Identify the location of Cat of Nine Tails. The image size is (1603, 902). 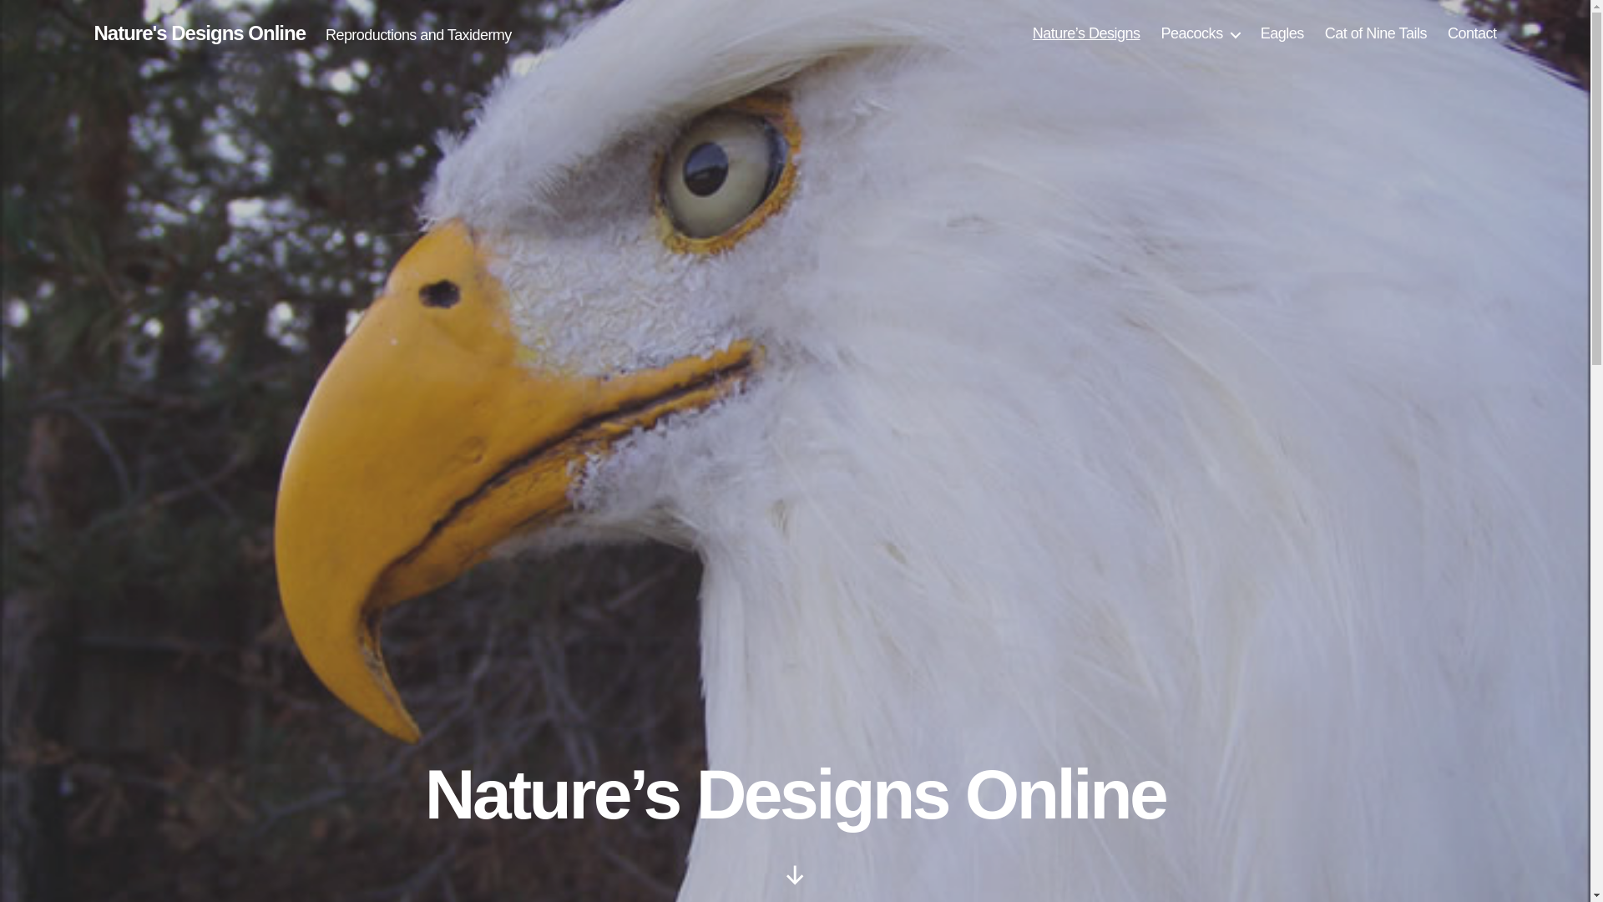
(1376, 33).